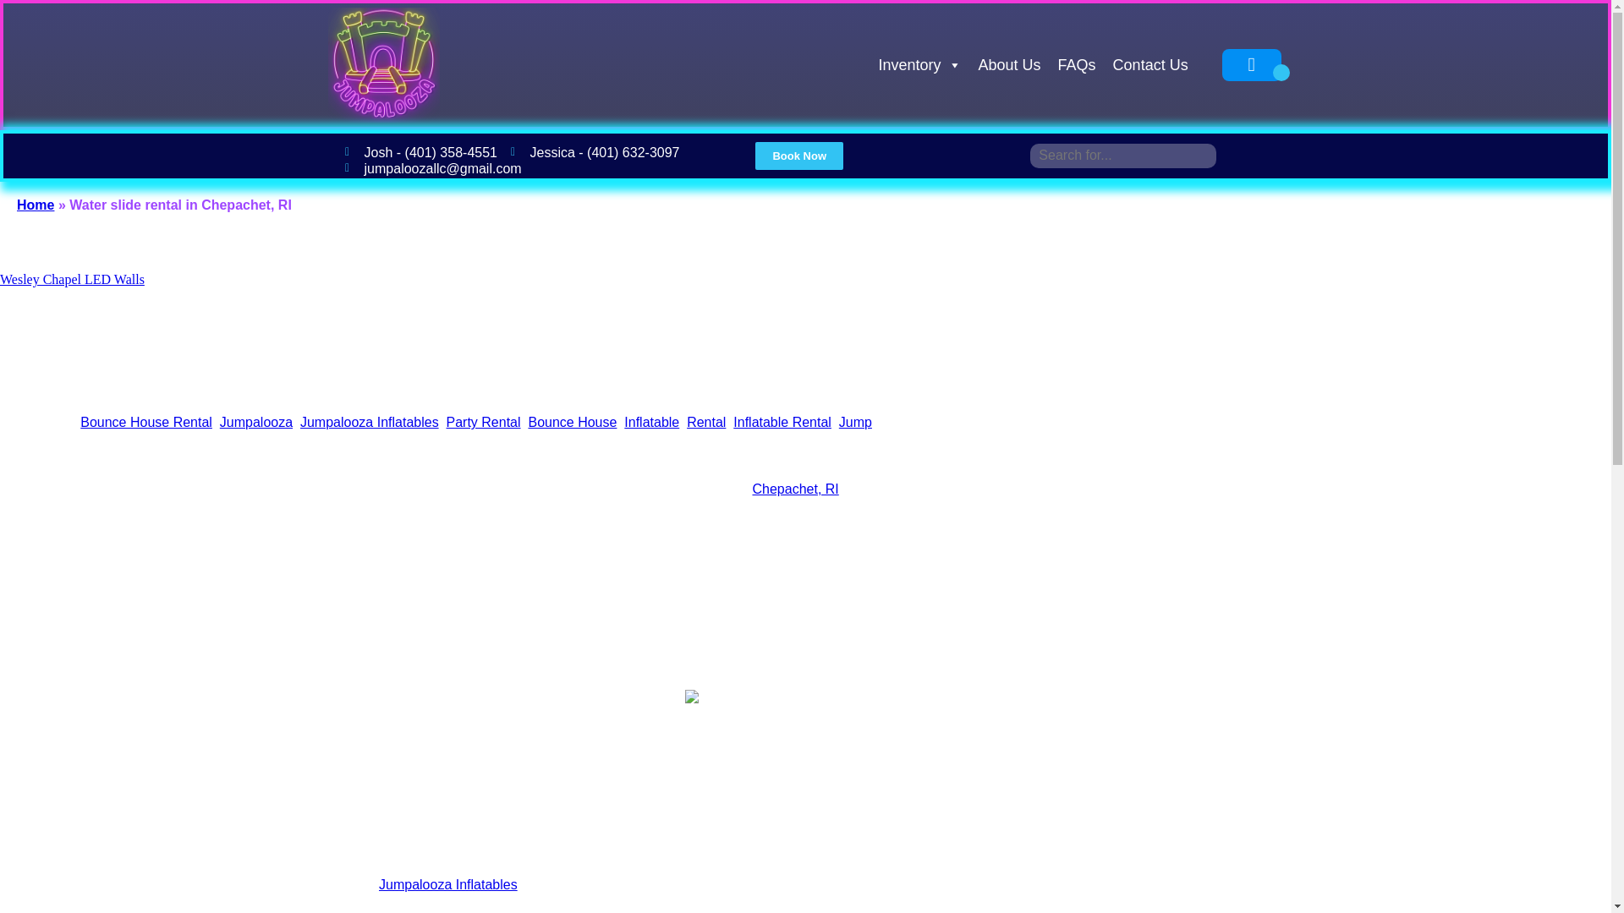  What do you see at coordinates (651, 422) in the screenshot?
I see `Inflatable` at bounding box center [651, 422].